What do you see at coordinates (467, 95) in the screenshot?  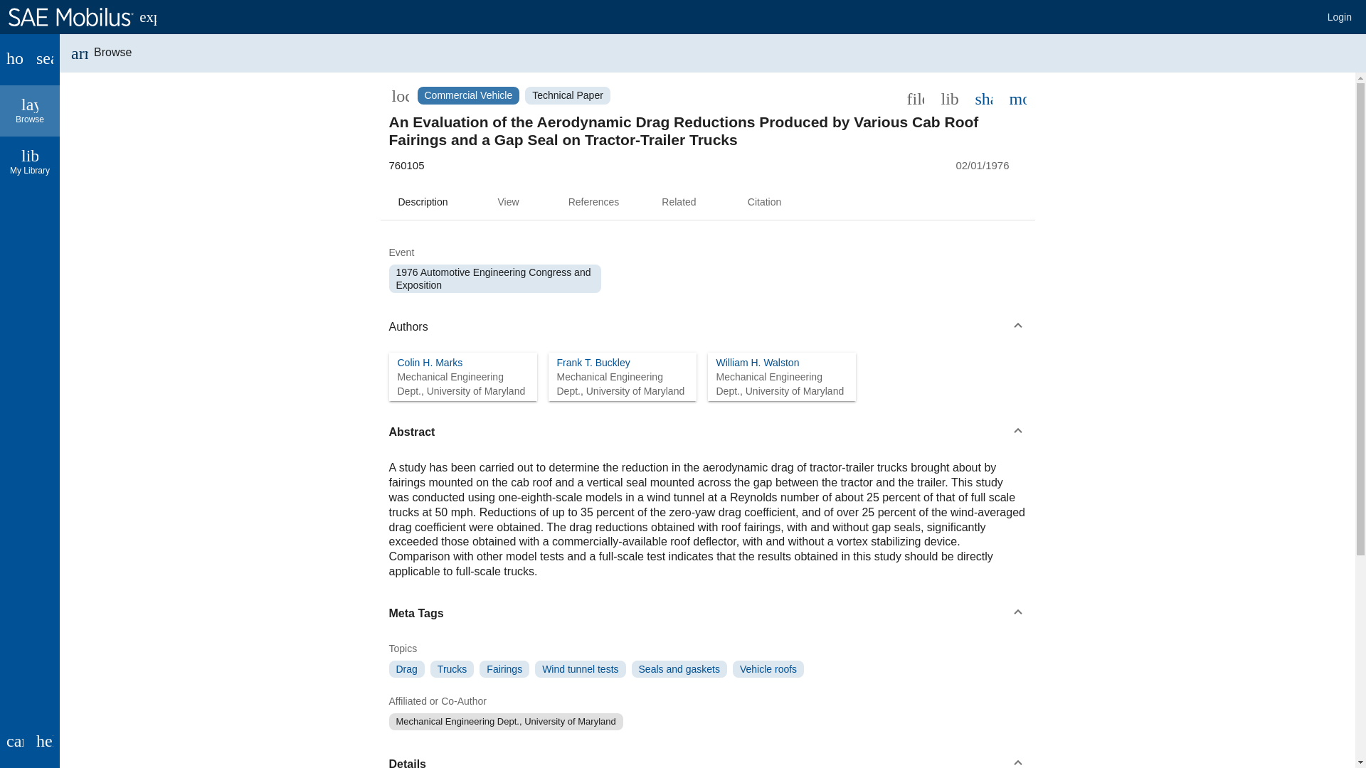 I see `Commercial Vehicle` at bounding box center [467, 95].